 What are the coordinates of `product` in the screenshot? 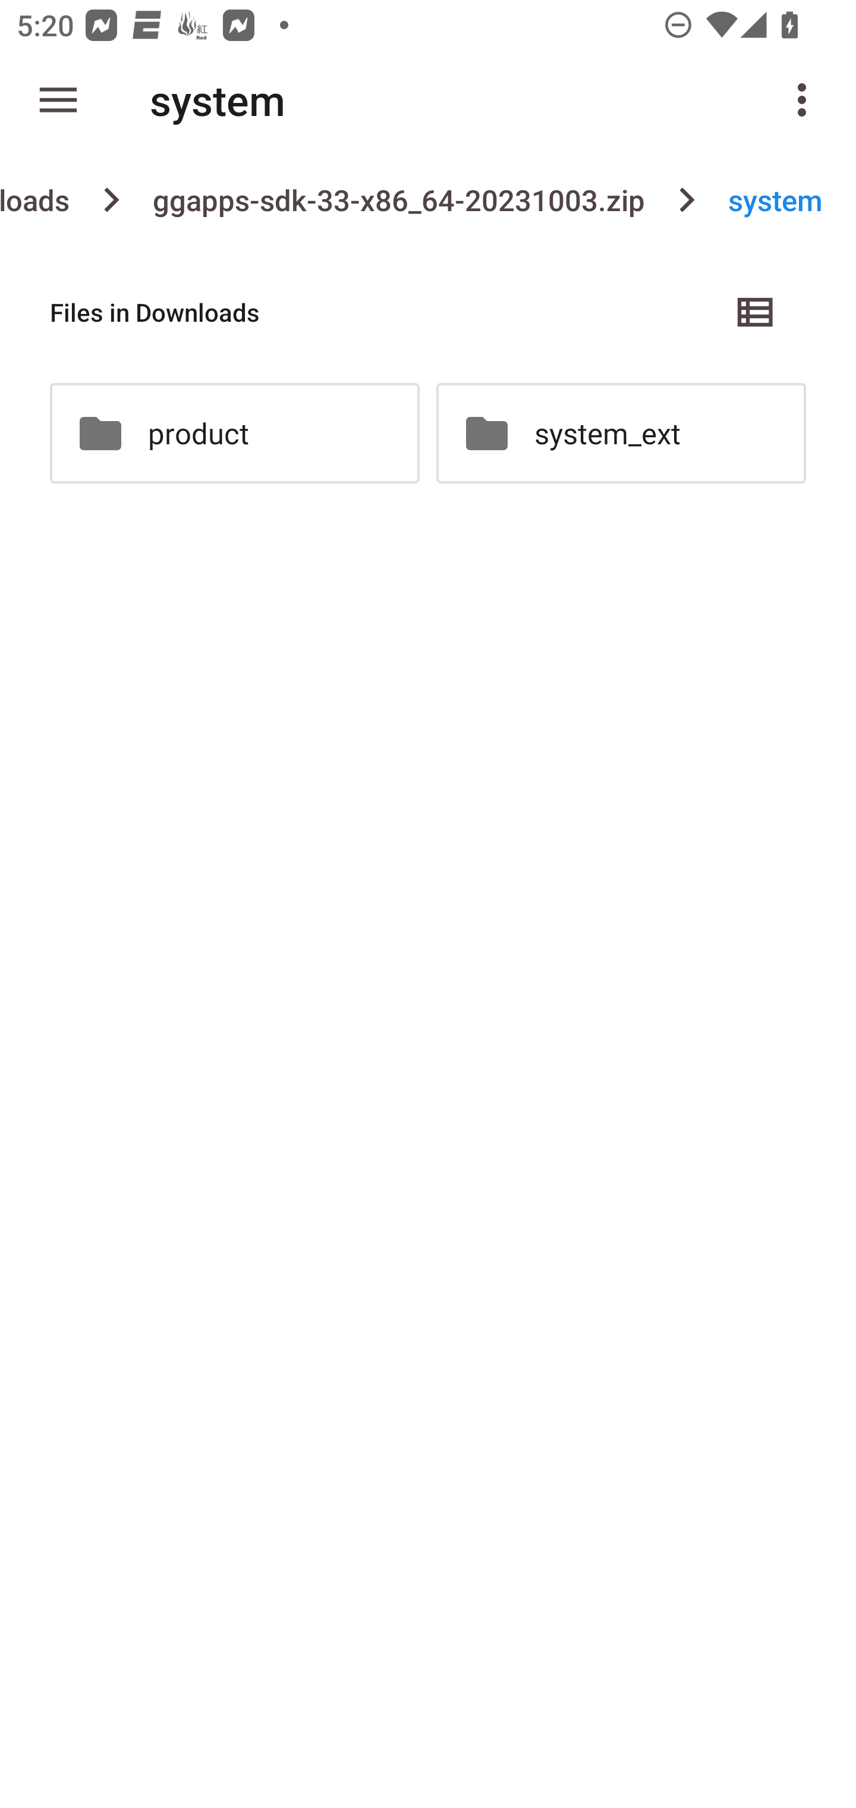 It's located at (234, 433).